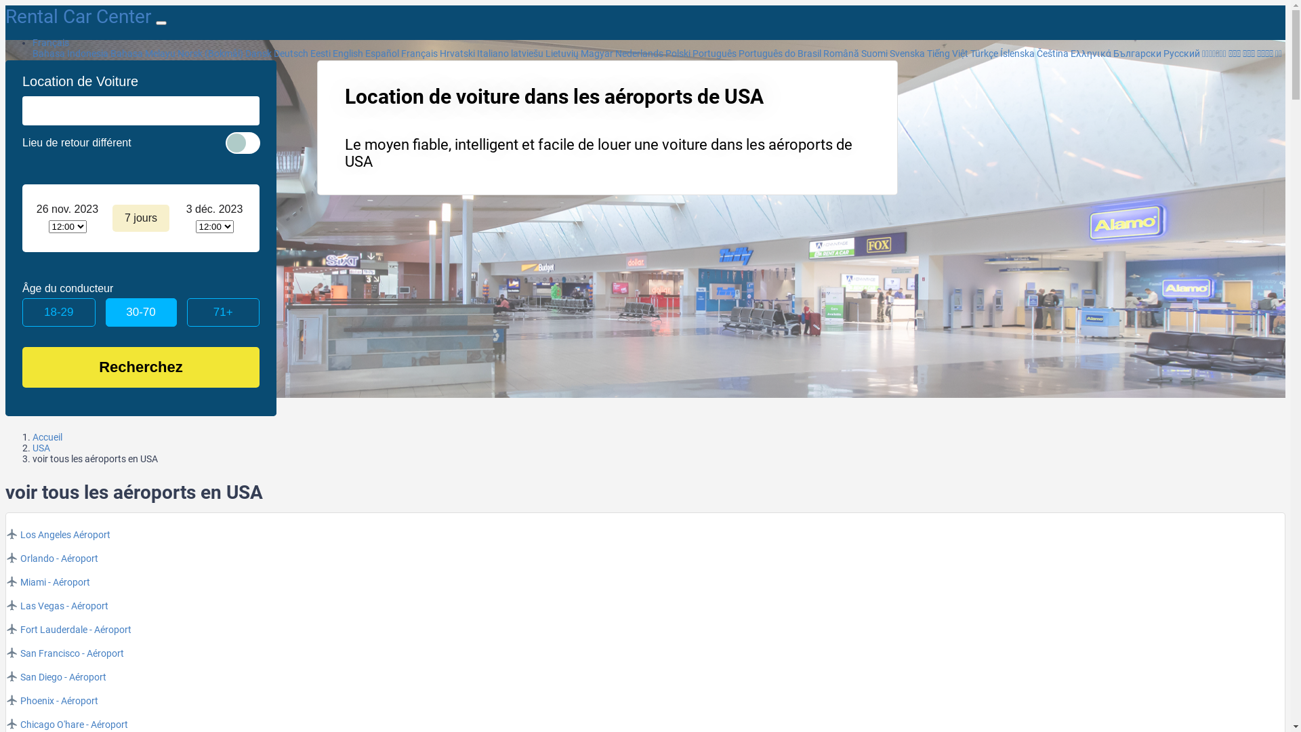 The image size is (1301, 732). I want to click on Eesti, so click(321, 54).